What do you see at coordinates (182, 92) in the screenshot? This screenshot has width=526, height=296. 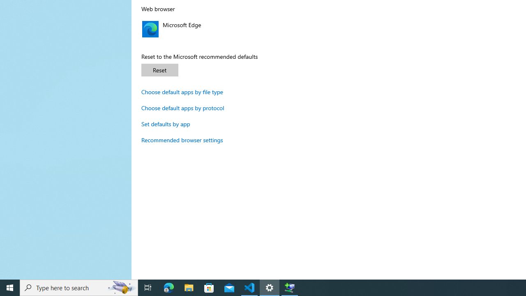 I see `Choose default apps by file type` at bounding box center [182, 92].